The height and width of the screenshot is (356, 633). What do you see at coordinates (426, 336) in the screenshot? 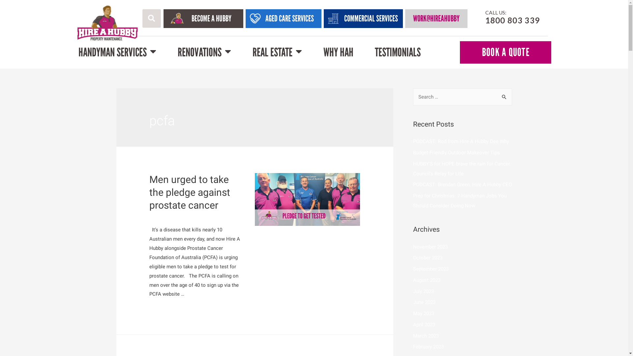
I see `March 2023` at bounding box center [426, 336].